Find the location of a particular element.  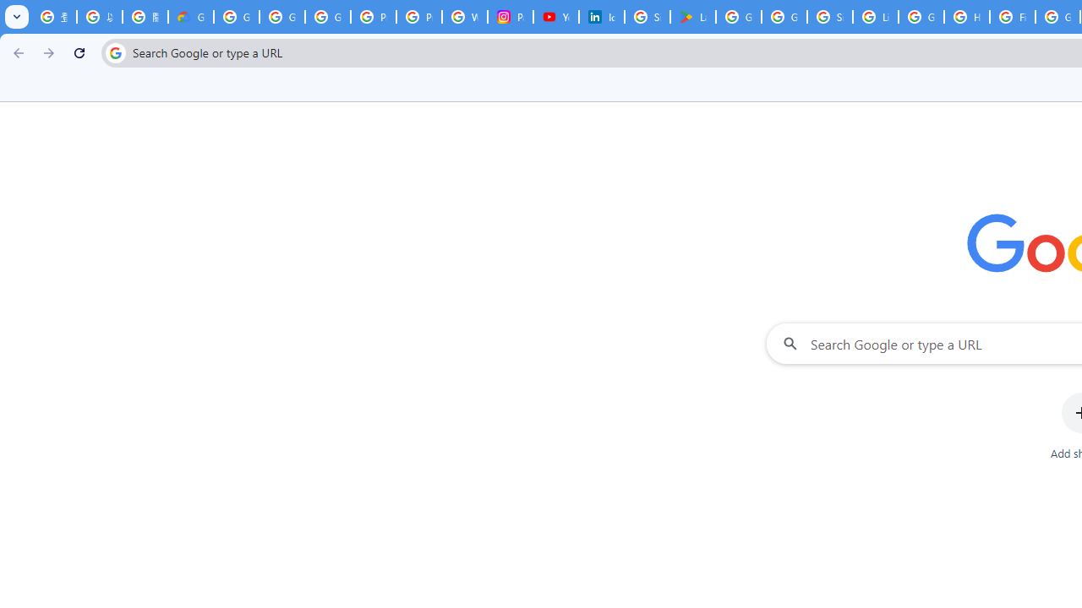

Google Workspace - Specific Terms is located at coordinates (784, 17).